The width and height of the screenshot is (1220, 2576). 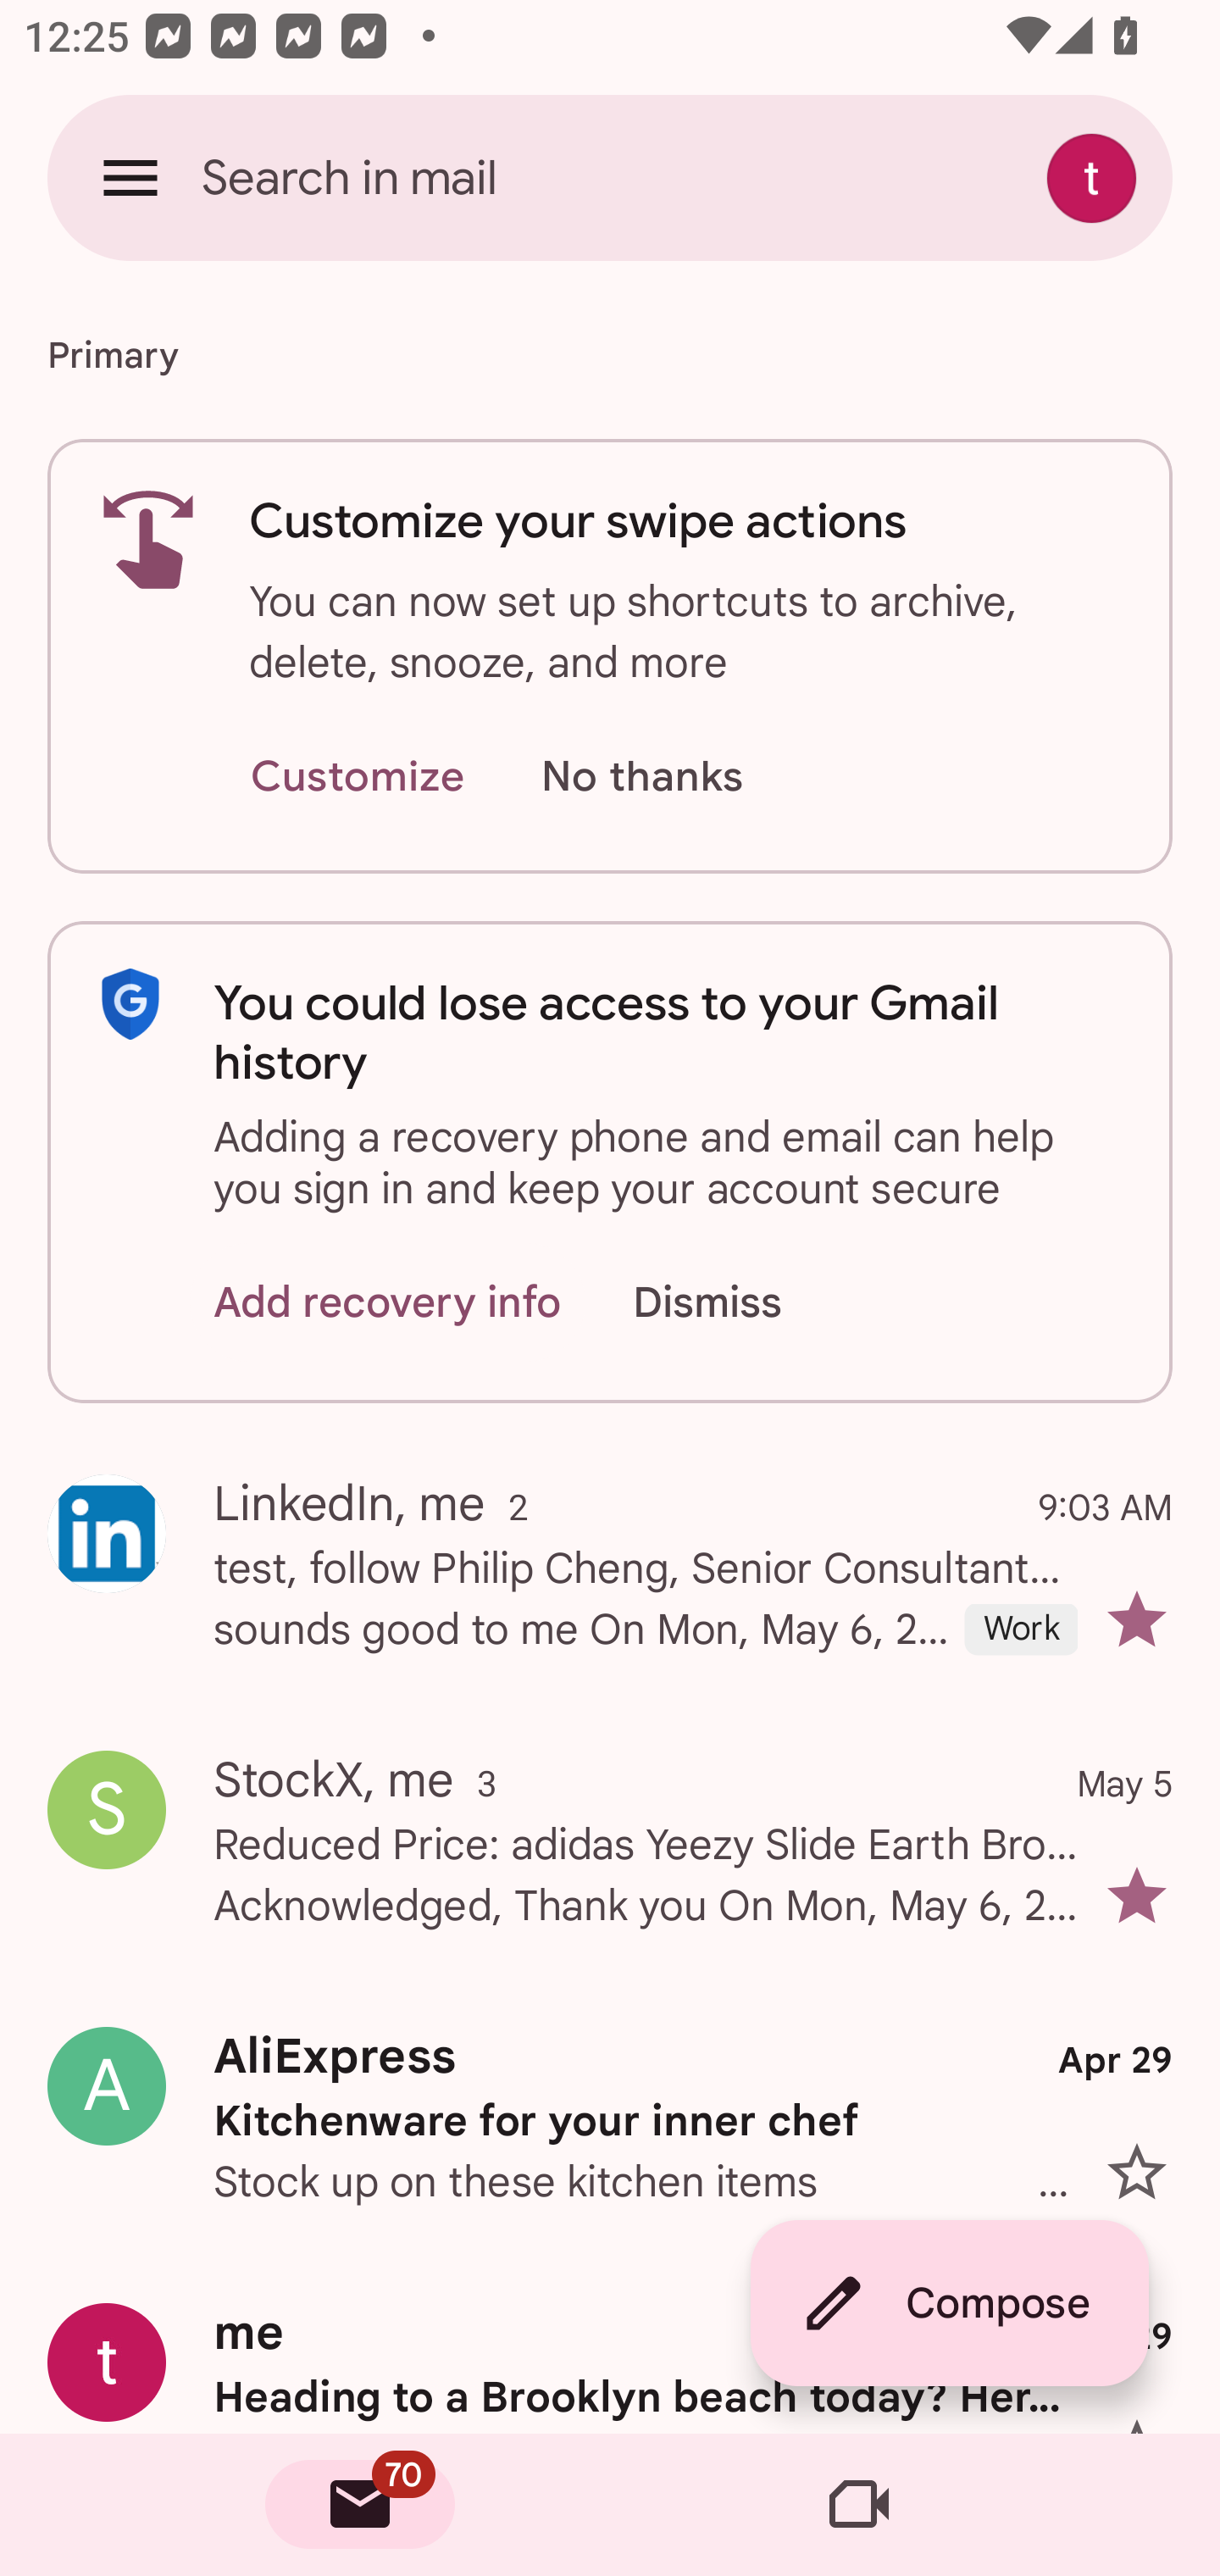 What do you see at coordinates (859, 2505) in the screenshot?
I see `Meet` at bounding box center [859, 2505].